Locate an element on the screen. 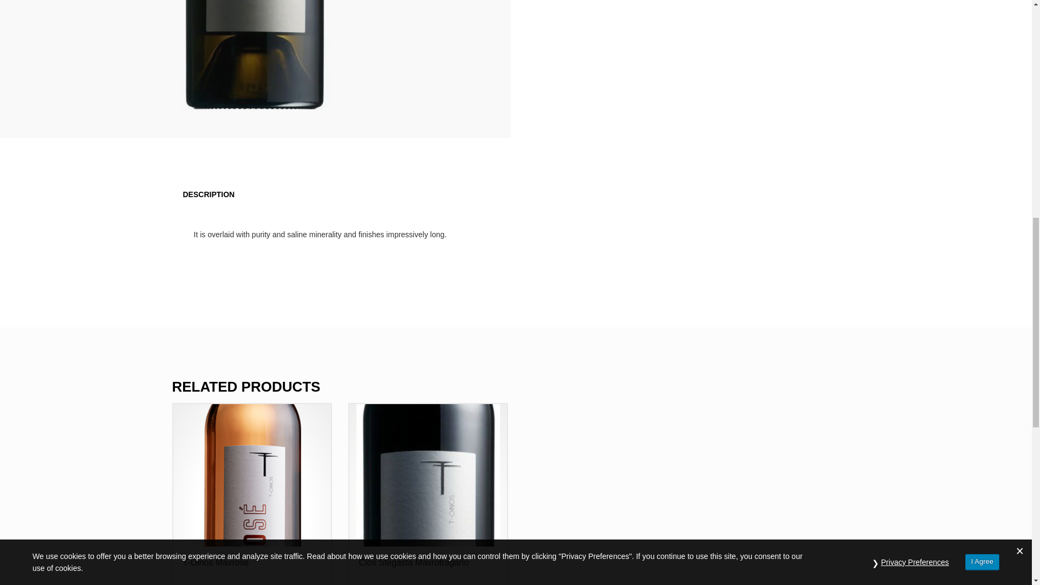  Clos Stegasta Mavrotragano is located at coordinates (428, 474).